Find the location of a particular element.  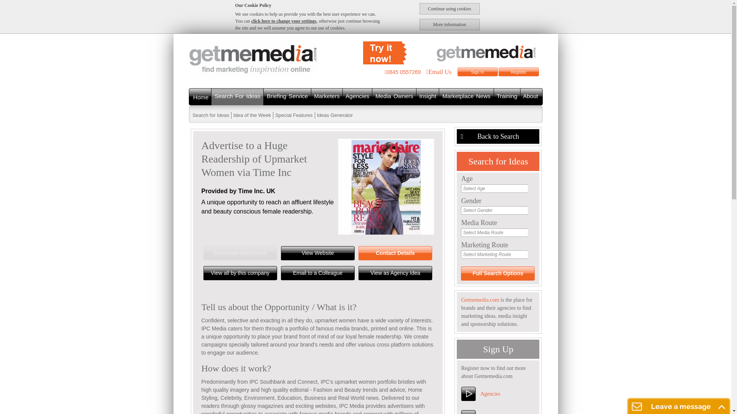

Media Owners is located at coordinates (394, 97).